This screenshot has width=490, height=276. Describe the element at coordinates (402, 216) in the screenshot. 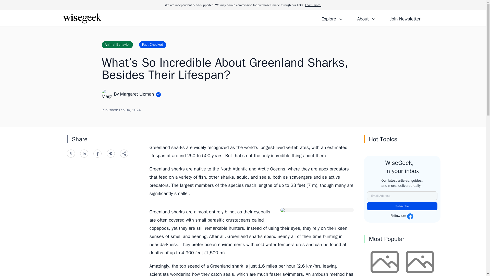

I see `Follow us:` at that location.